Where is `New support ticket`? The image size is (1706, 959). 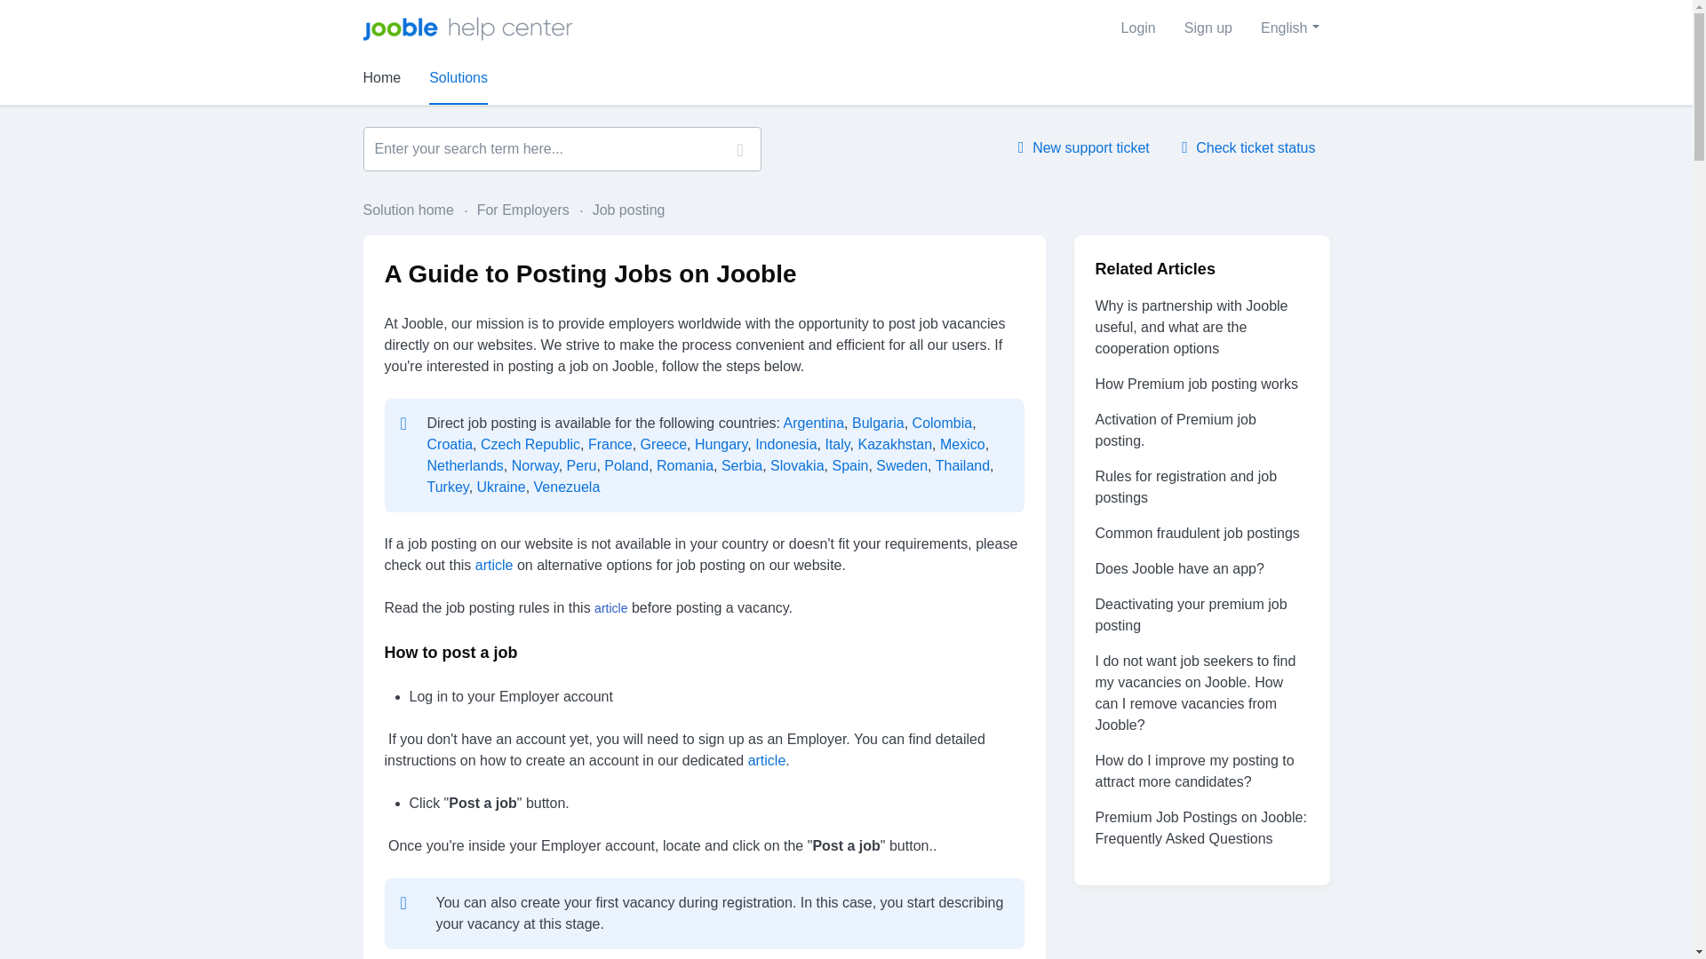 New support ticket is located at coordinates (1084, 147).